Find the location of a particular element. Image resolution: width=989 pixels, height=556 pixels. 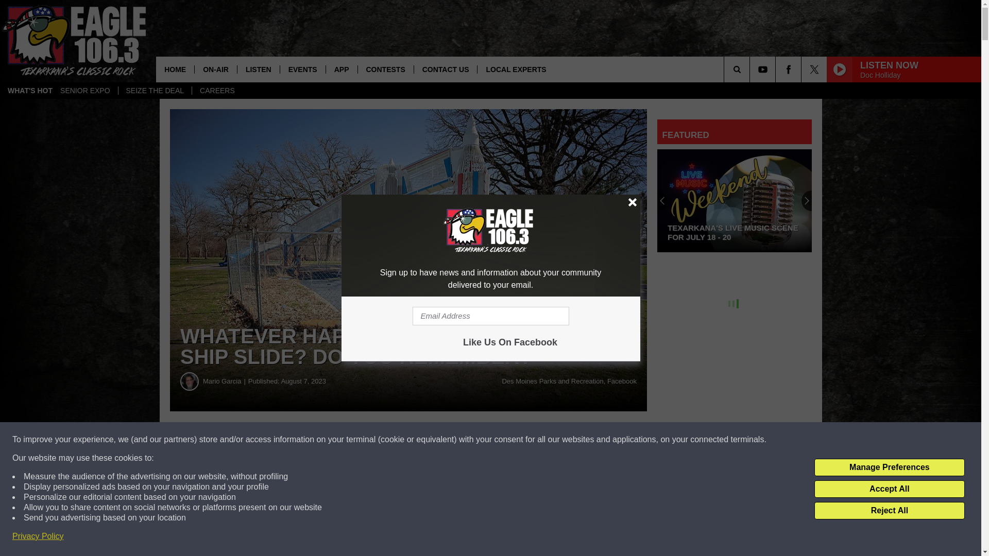

Manage Preferences is located at coordinates (889, 467).